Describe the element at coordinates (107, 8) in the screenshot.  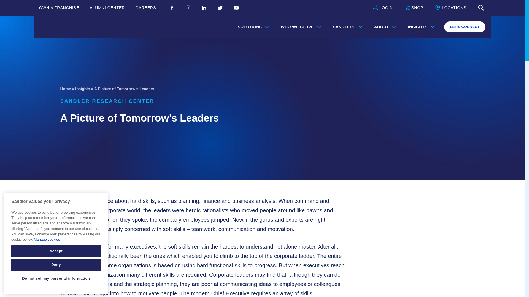
I see `ALUMNI CENTER` at that location.